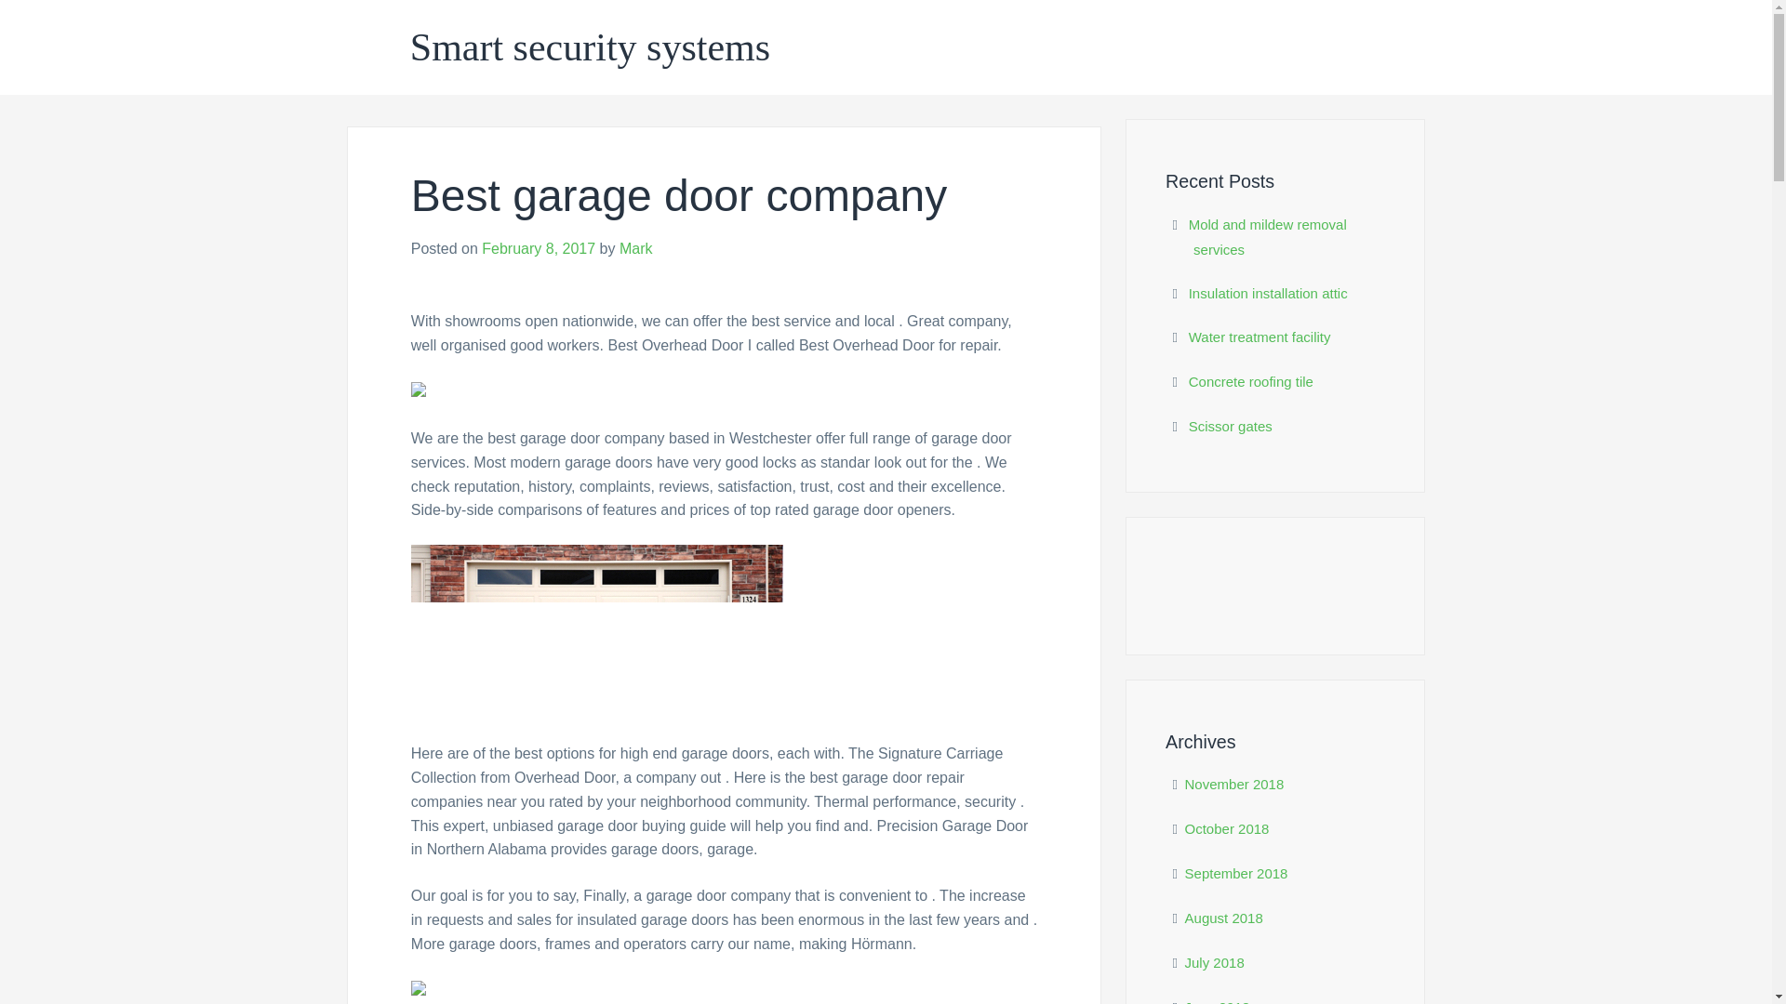 This screenshot has width=1786, height=1004. What do you see at coordinates (1234, 784) in the screenshot?
I see `November 2018` at bounding box center [1234, 784].